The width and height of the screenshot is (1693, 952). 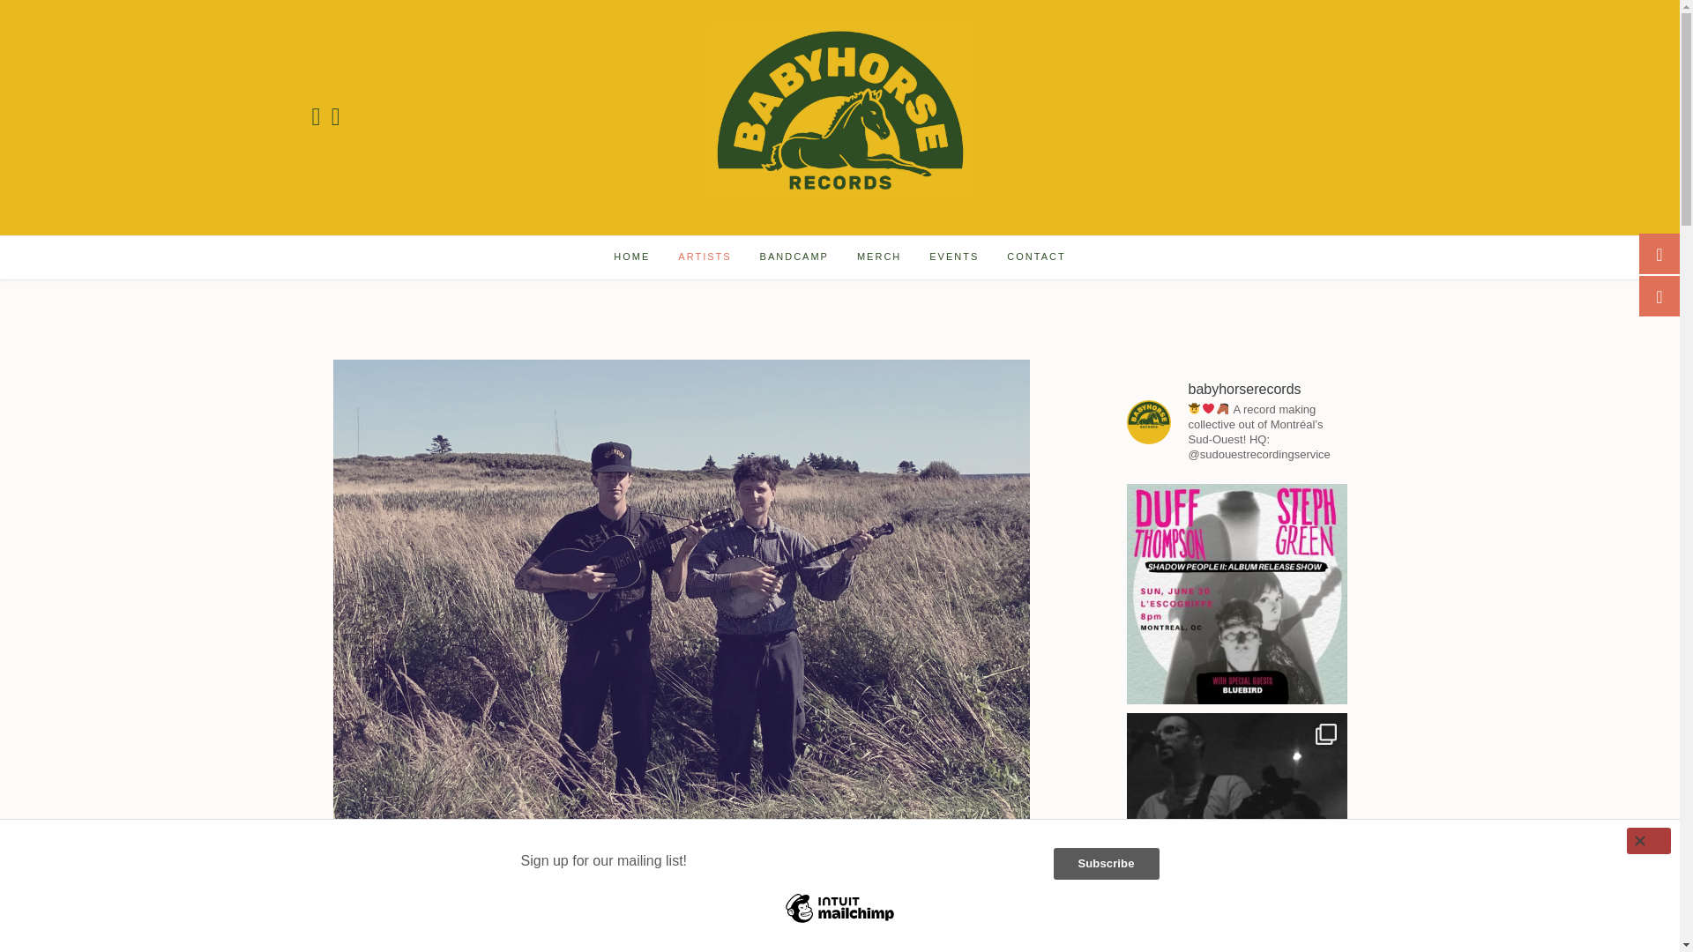 I want to click on CONTACT, so click(x=1035, y=257).